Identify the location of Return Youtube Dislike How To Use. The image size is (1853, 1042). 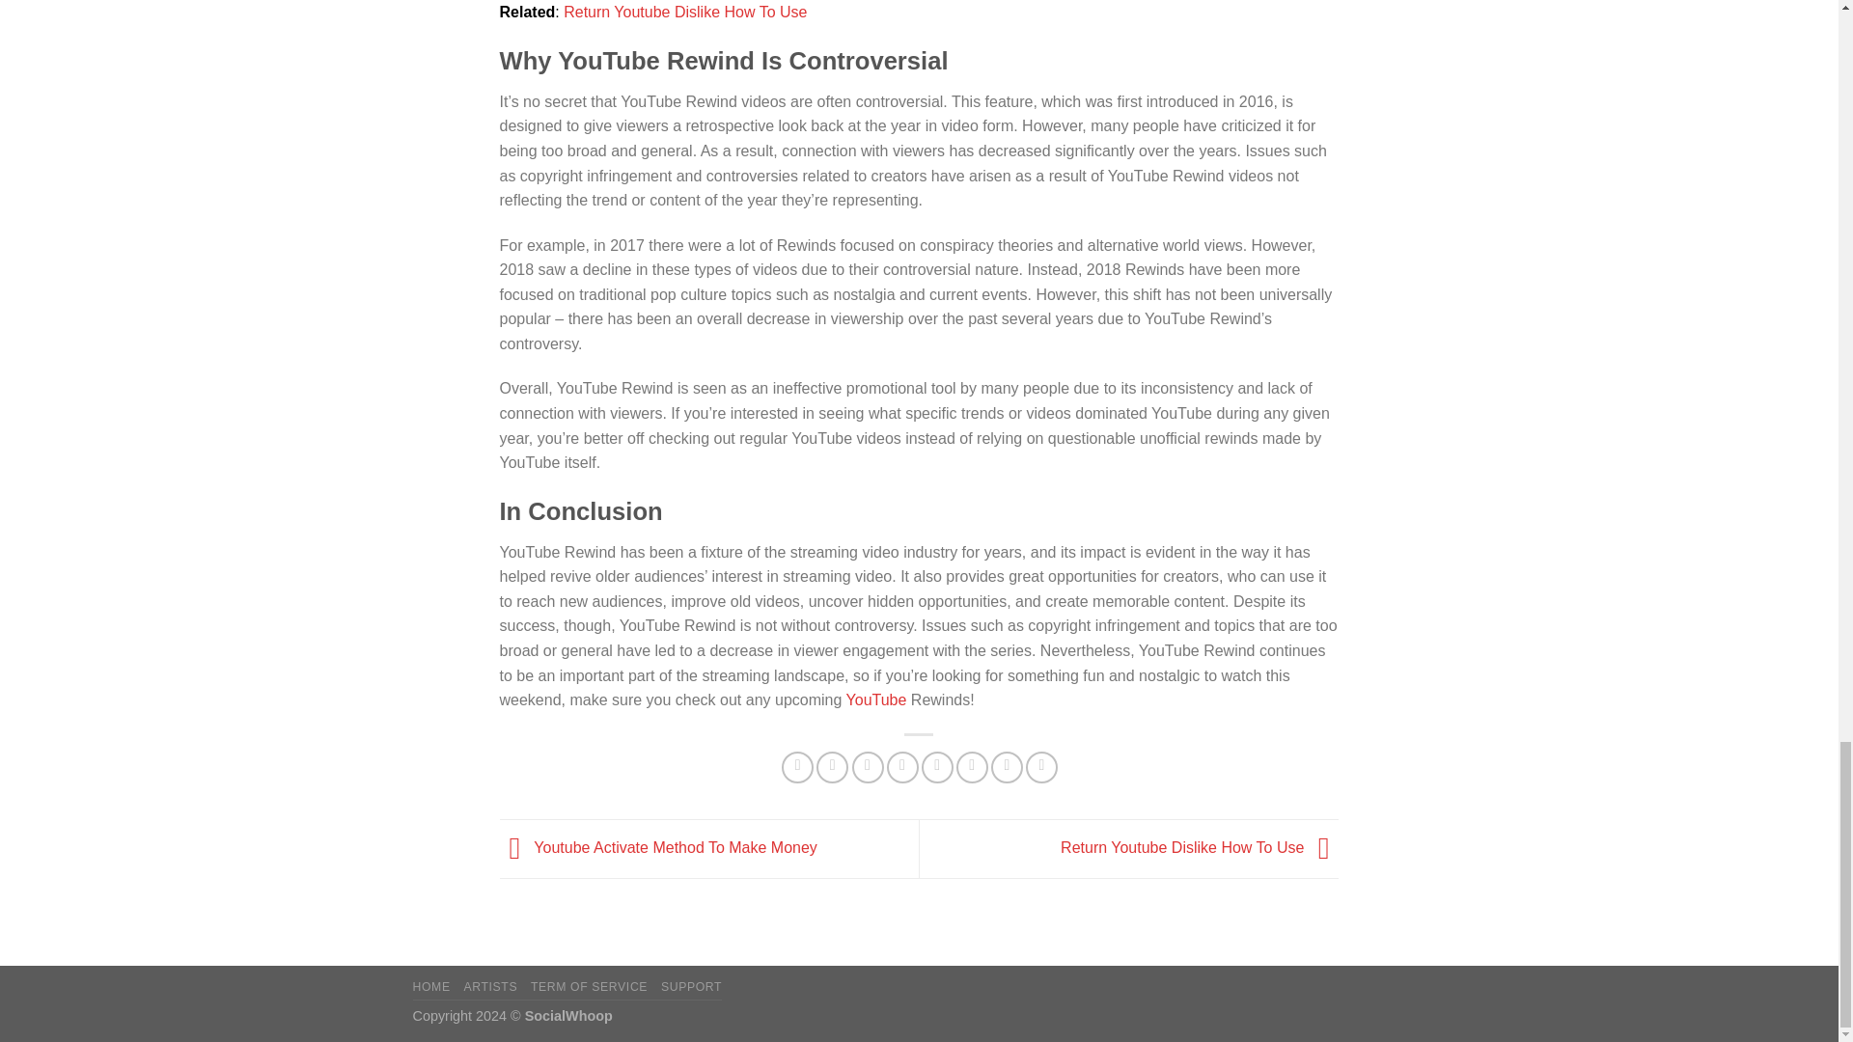
(1199, 847).